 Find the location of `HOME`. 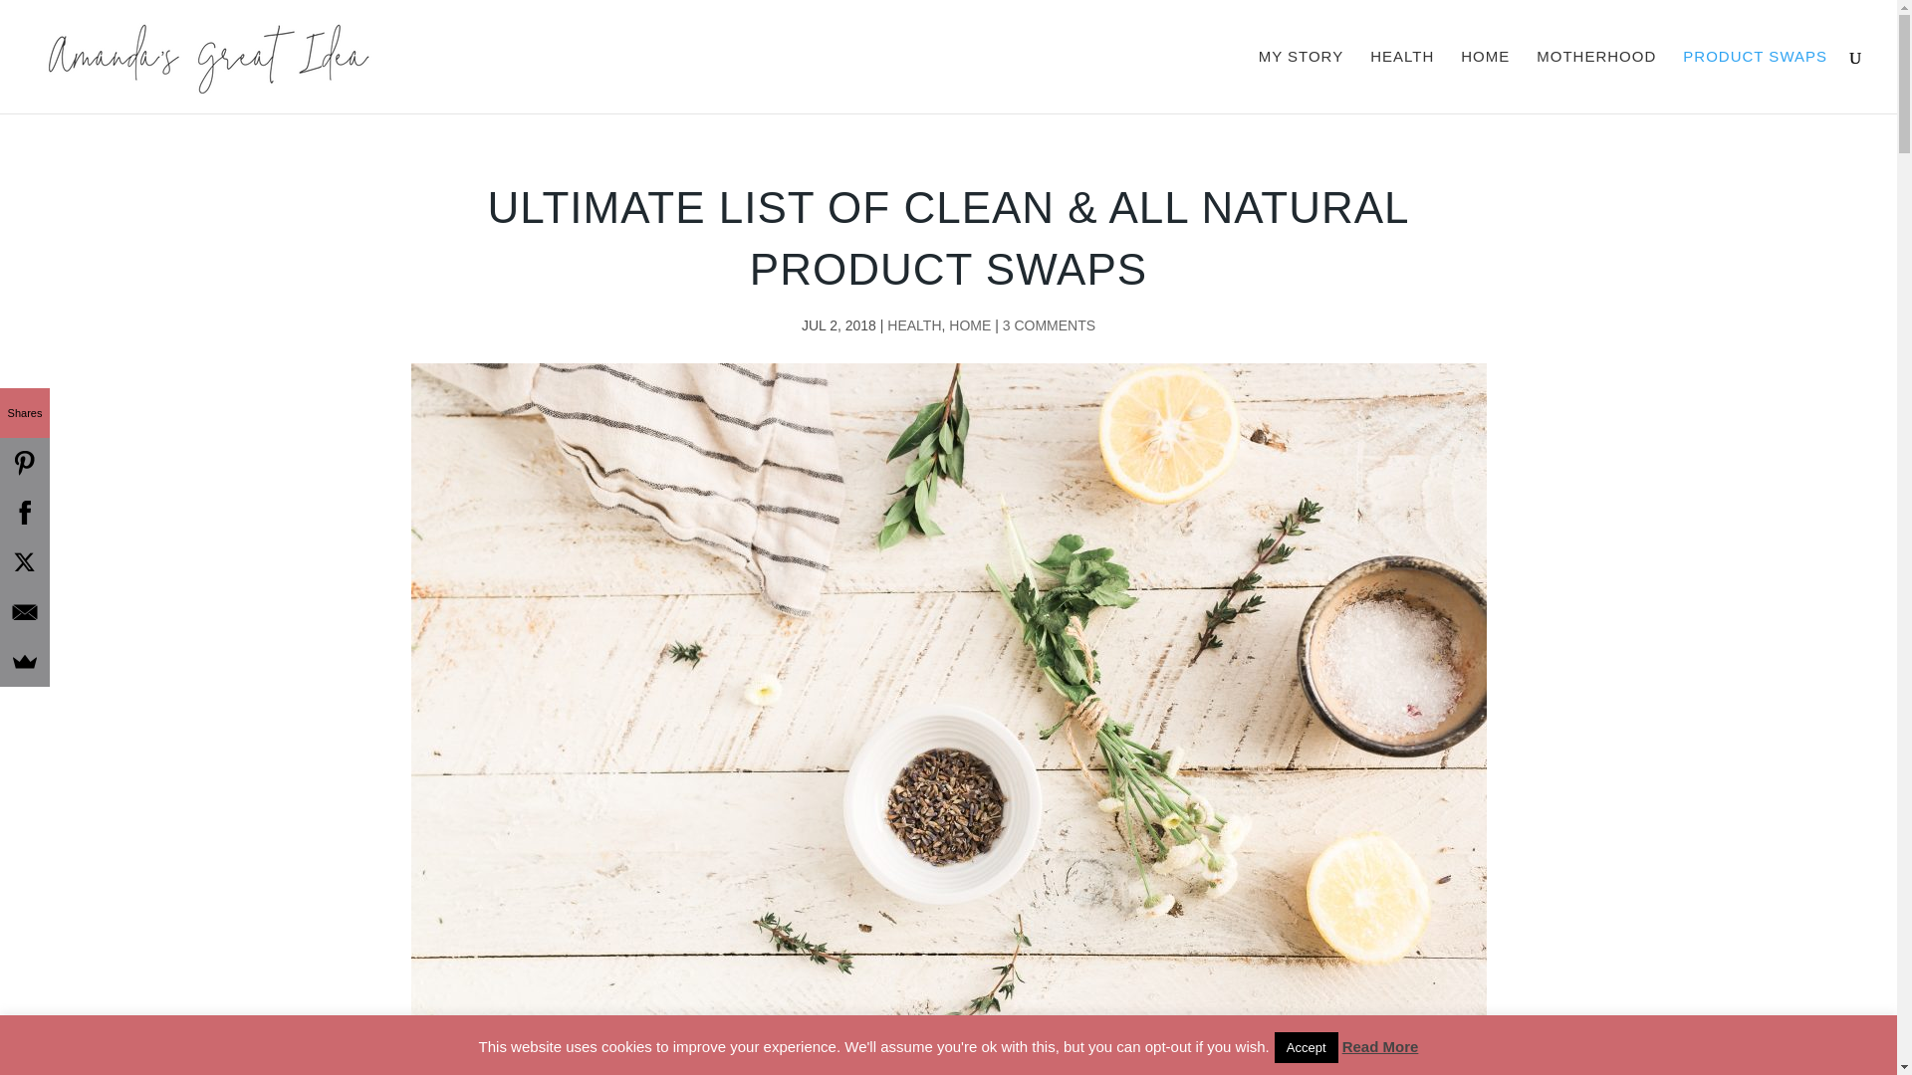

HOME is located at coordinates (969, 324).